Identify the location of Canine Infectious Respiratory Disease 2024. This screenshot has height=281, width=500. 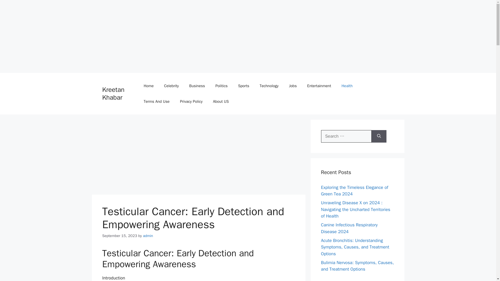
(349, 228).